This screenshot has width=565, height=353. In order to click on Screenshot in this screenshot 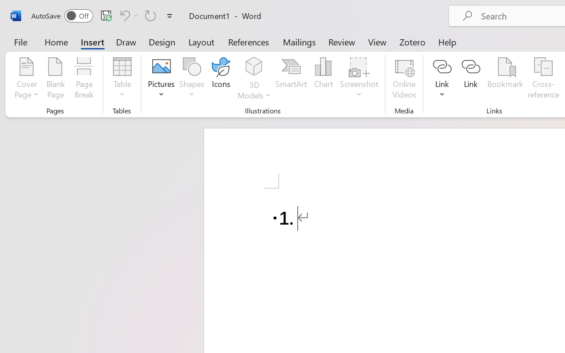, I will do `click(359, 79)`.